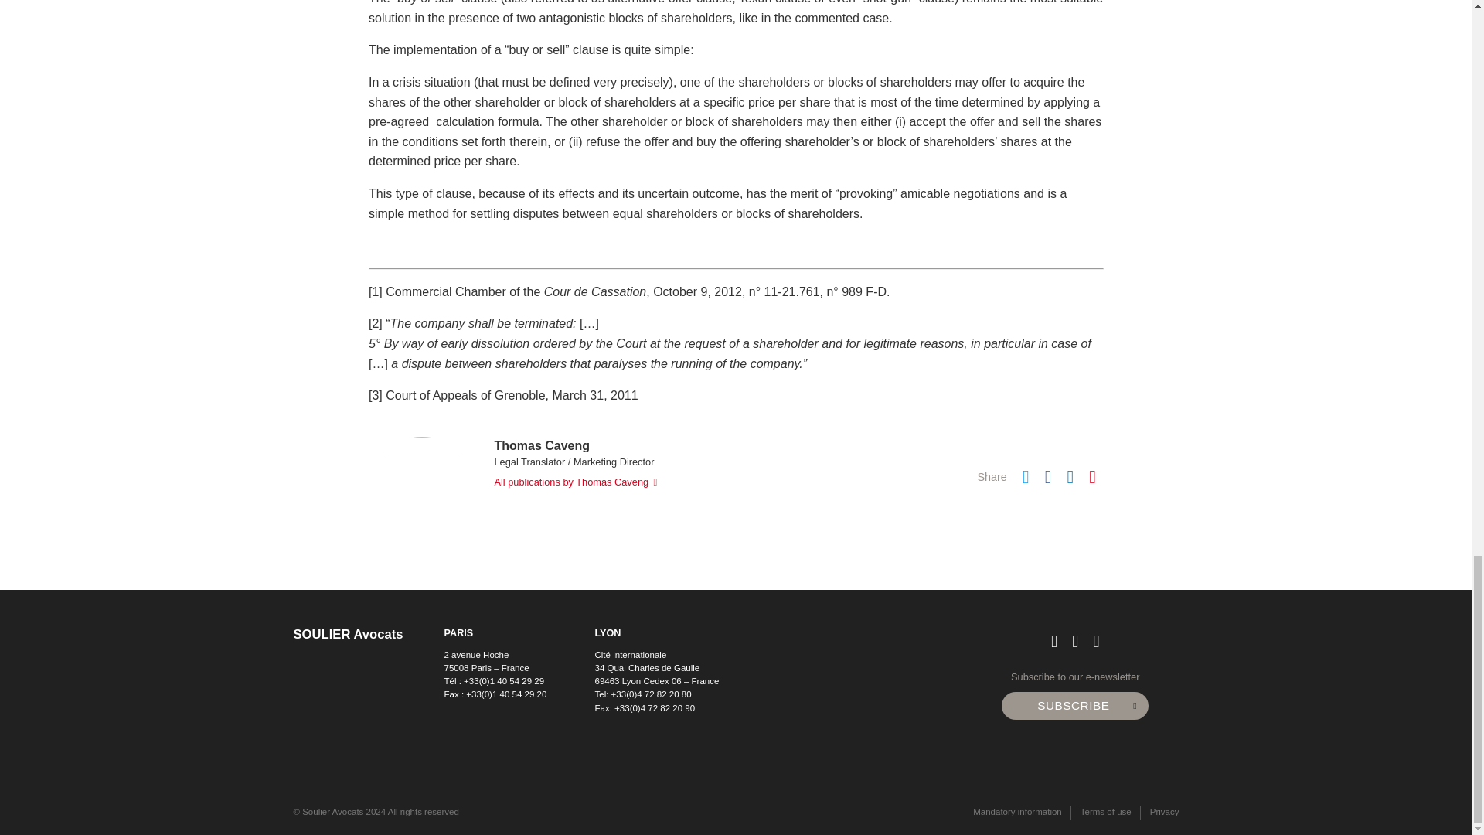  What do you see at coordinates (1026, 479) in the screenshot?
I see `Twitter` at bounding box center [1026, 479].